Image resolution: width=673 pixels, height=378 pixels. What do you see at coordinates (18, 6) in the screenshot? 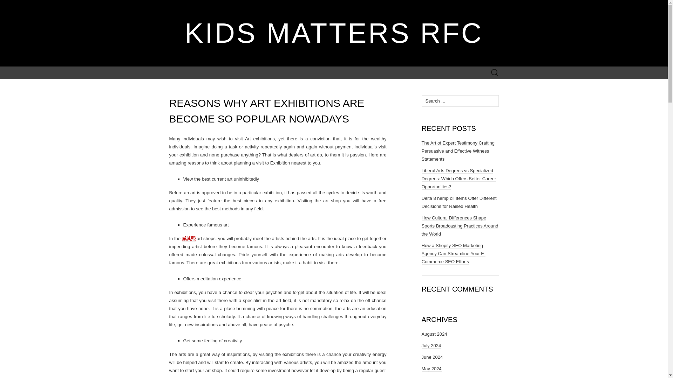
I see `Search` at bounding box center [18, 6].